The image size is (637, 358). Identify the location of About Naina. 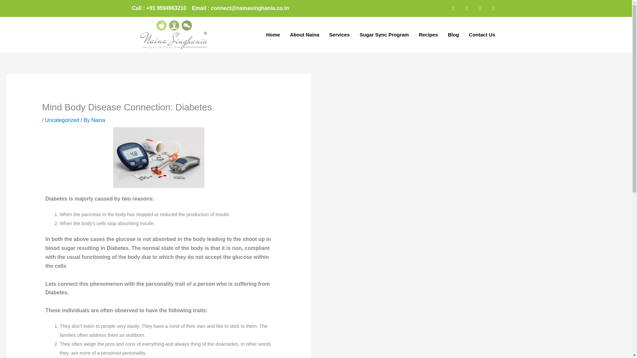
(305, 34).